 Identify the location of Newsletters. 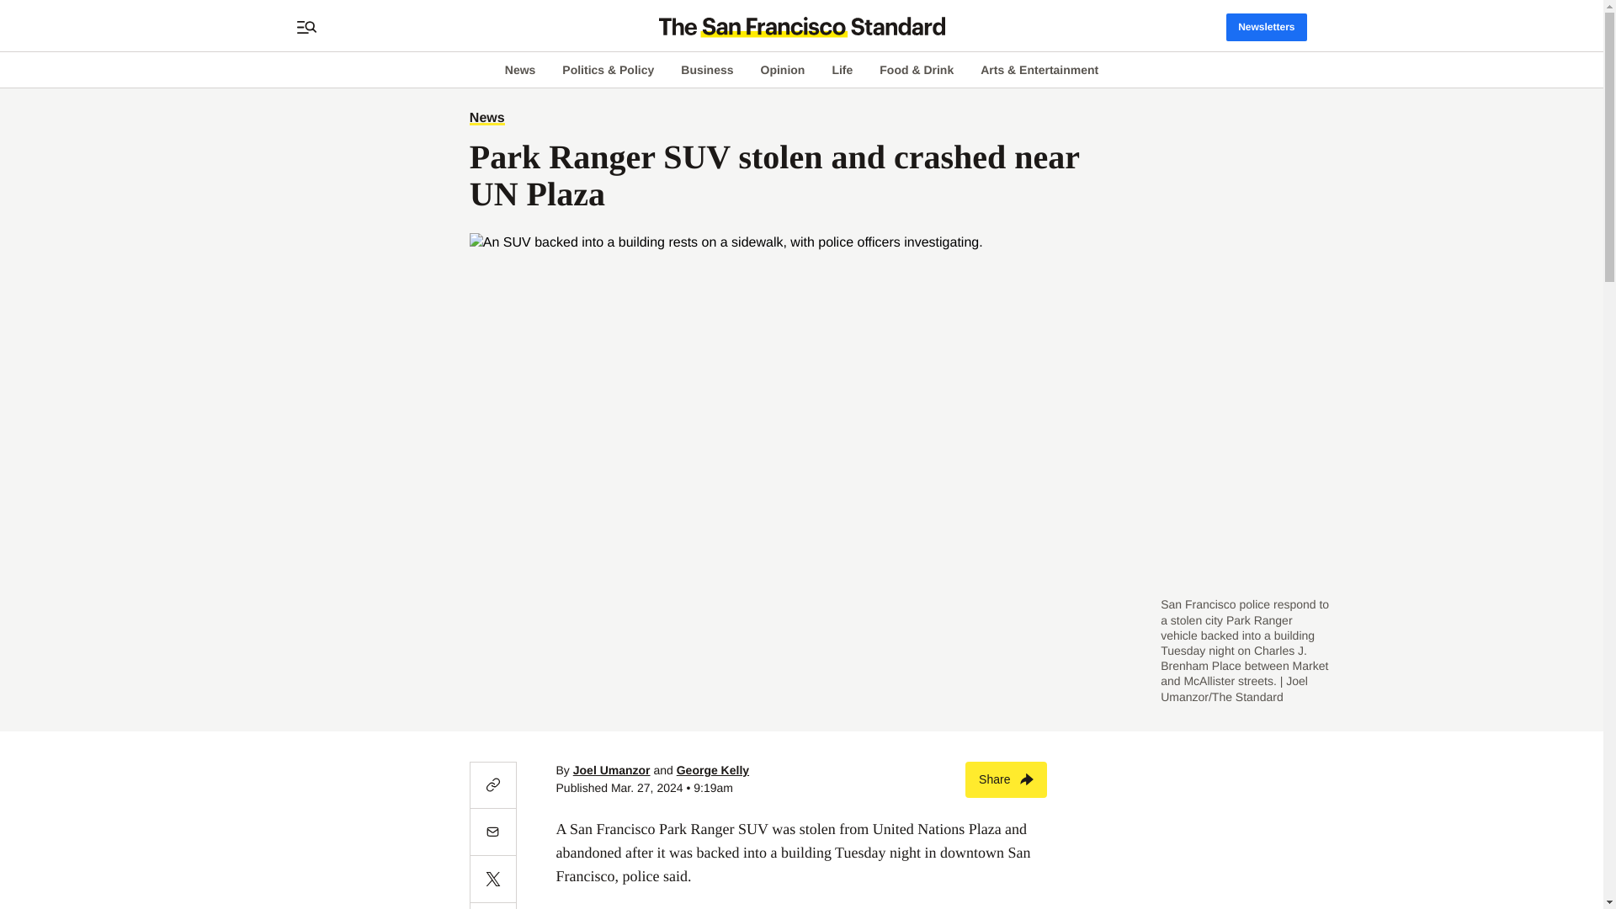
(1266, 27).